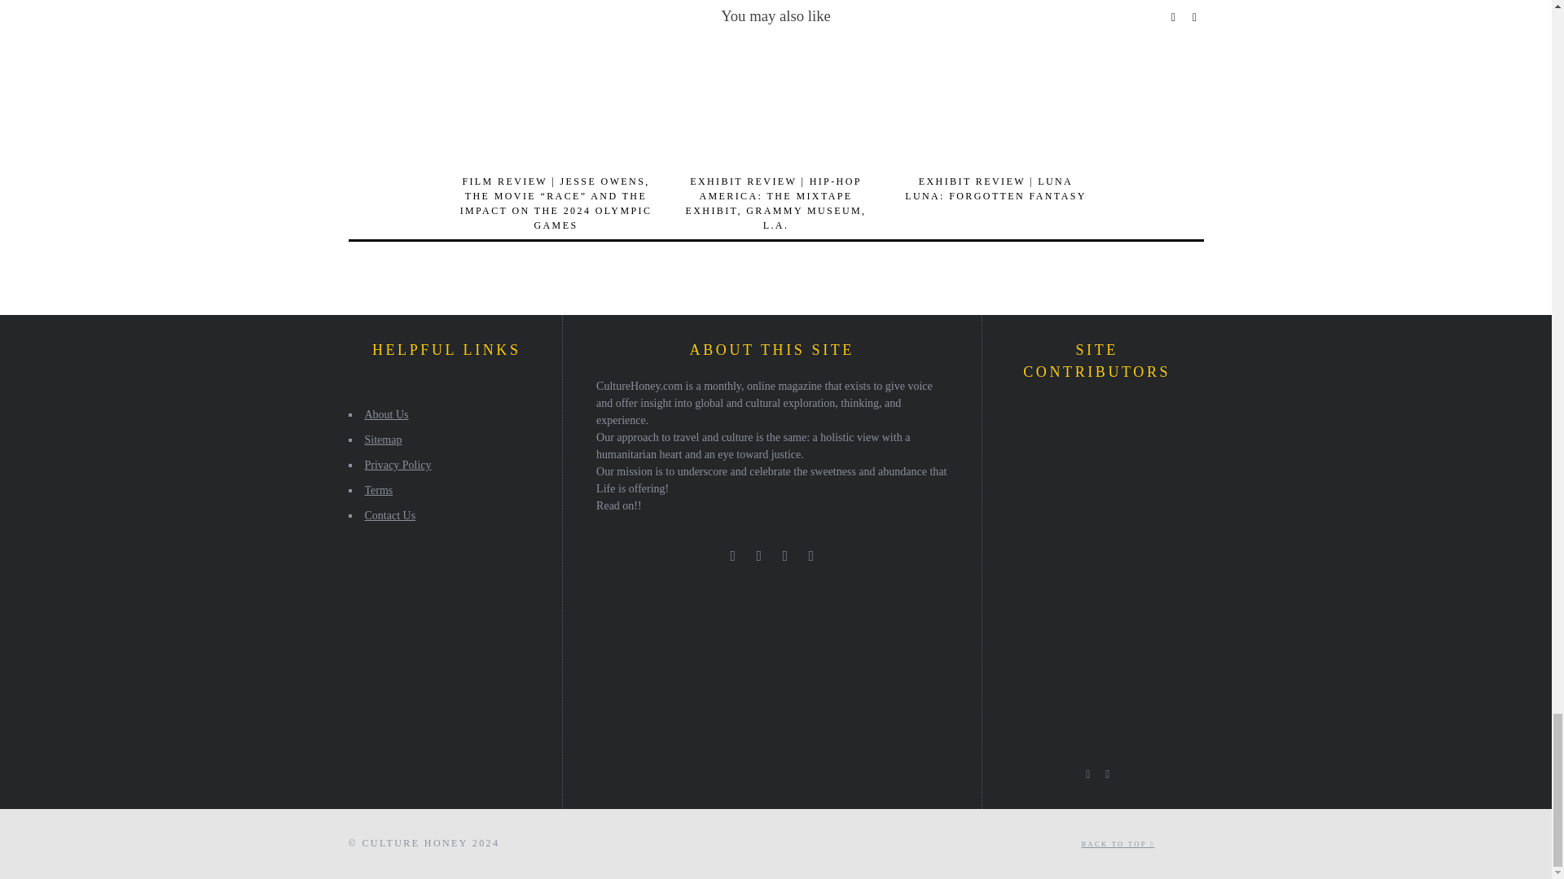 The width and height of the screenshot is (1564, 879). I want to click on Ken Bower, so click(1110, 510).